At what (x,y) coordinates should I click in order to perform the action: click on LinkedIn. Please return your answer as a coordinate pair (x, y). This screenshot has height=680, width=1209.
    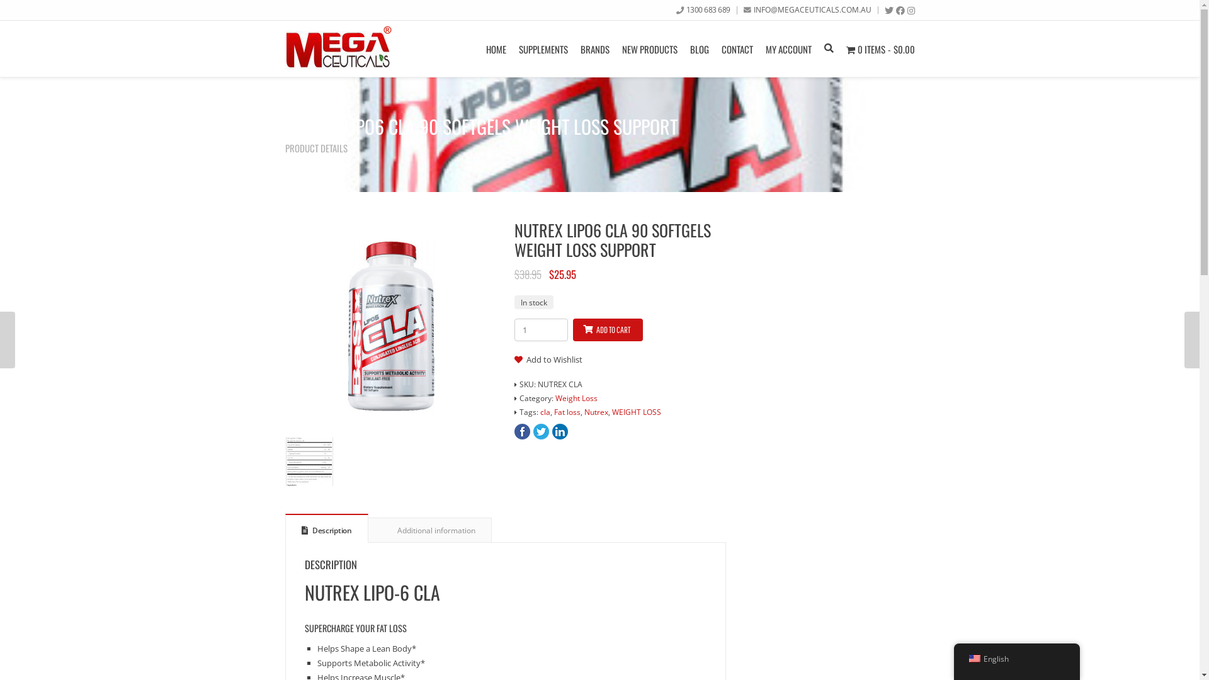
    Looking at the image, I should click on (559, 432).